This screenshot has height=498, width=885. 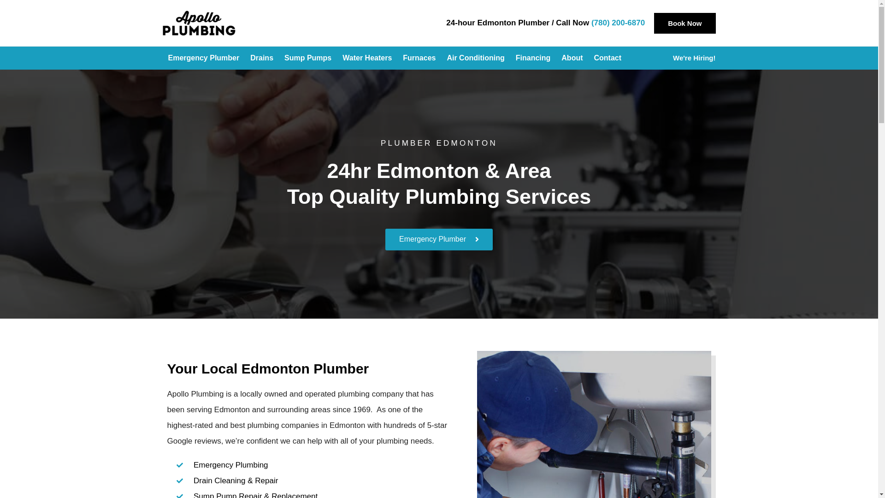 I want to click on Emergency Plumber, so click(x=439, y=240).